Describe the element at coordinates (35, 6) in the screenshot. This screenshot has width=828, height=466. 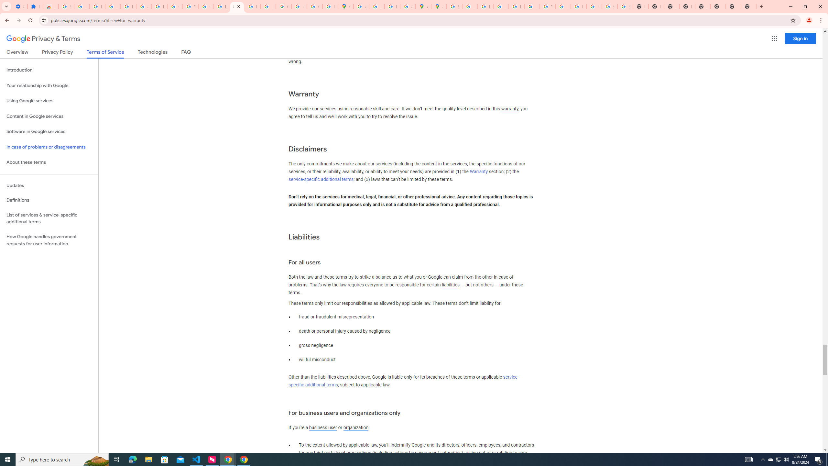
I see `Extensions` at that location.